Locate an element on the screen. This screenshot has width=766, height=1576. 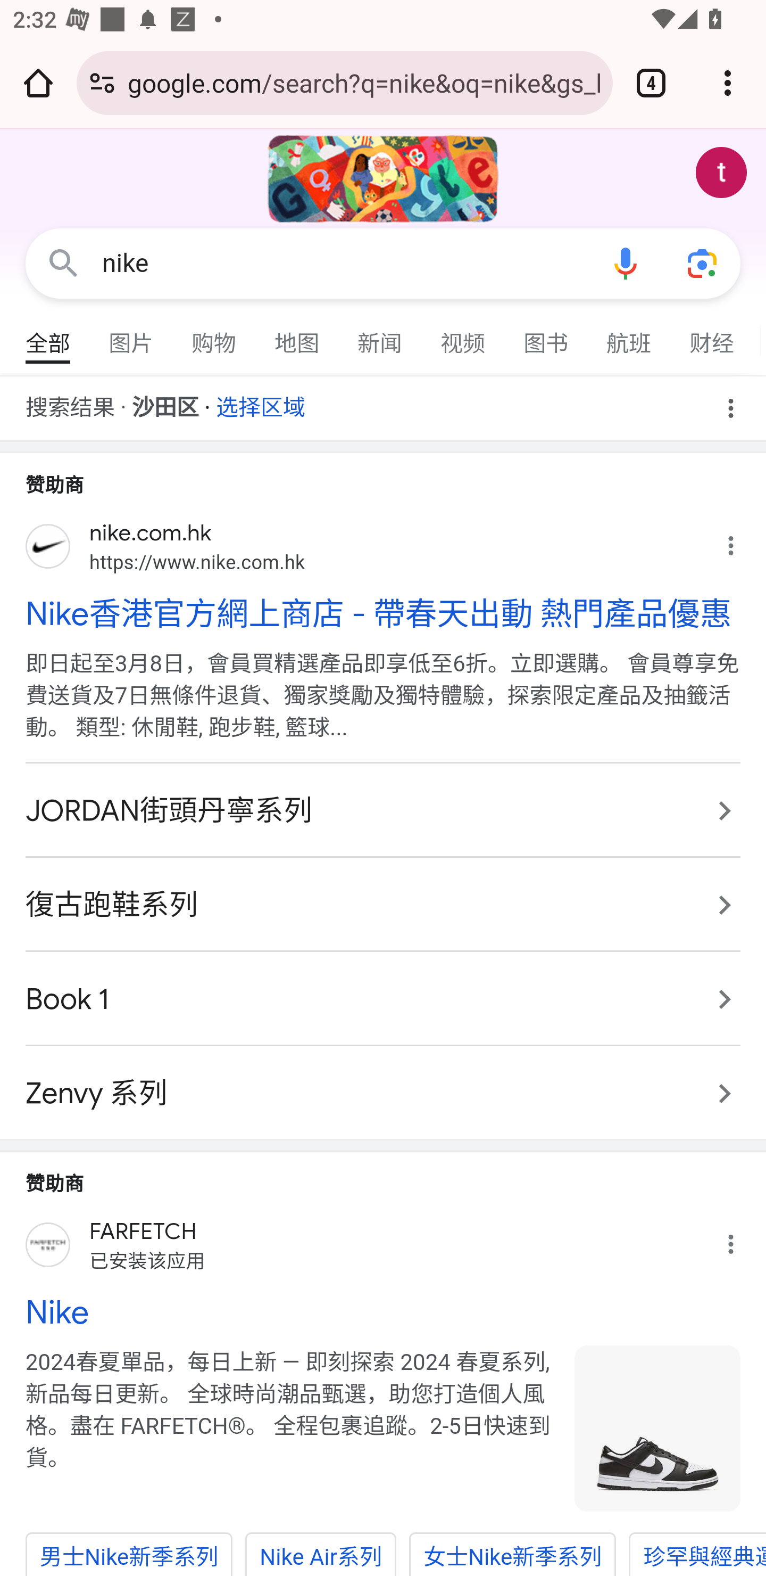
JORDAN街頭丹寧系列 is located at coordinates (383, 810).